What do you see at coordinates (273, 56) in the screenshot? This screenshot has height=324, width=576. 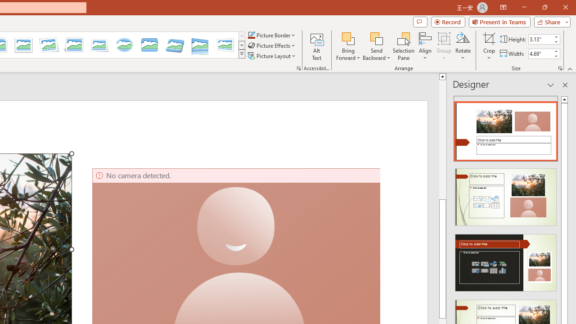 I see `Picture Layout` at bounding box center [273, 56].